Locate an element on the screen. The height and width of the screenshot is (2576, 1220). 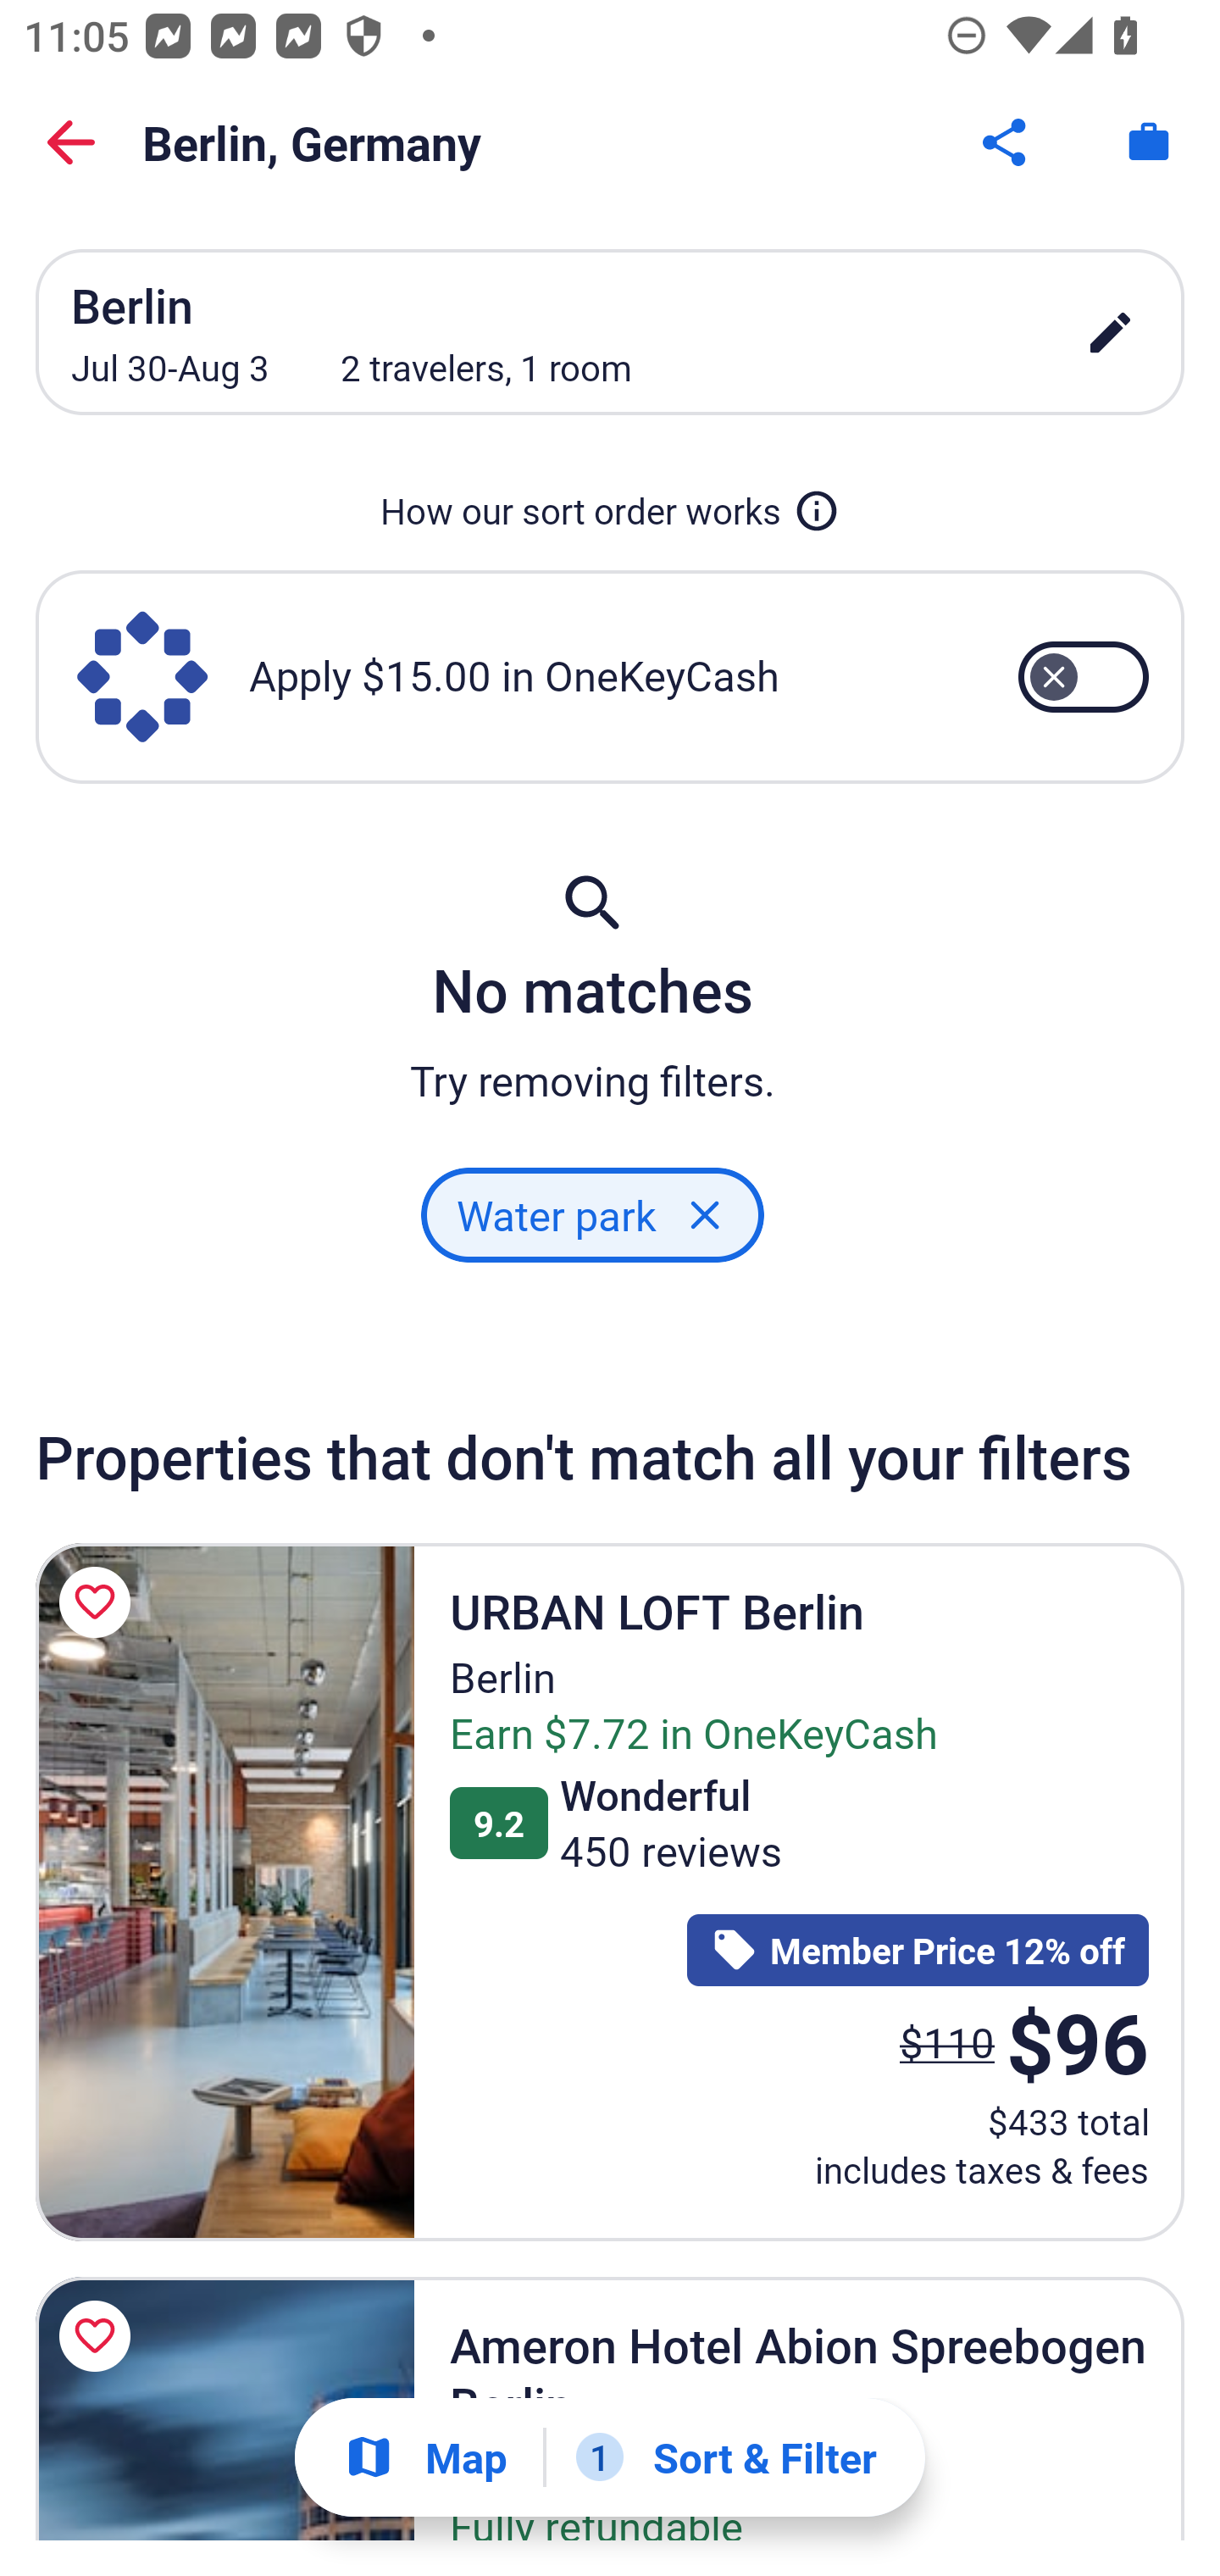
URBAN LOFT Berlin is located at coordinates (225, 1891).